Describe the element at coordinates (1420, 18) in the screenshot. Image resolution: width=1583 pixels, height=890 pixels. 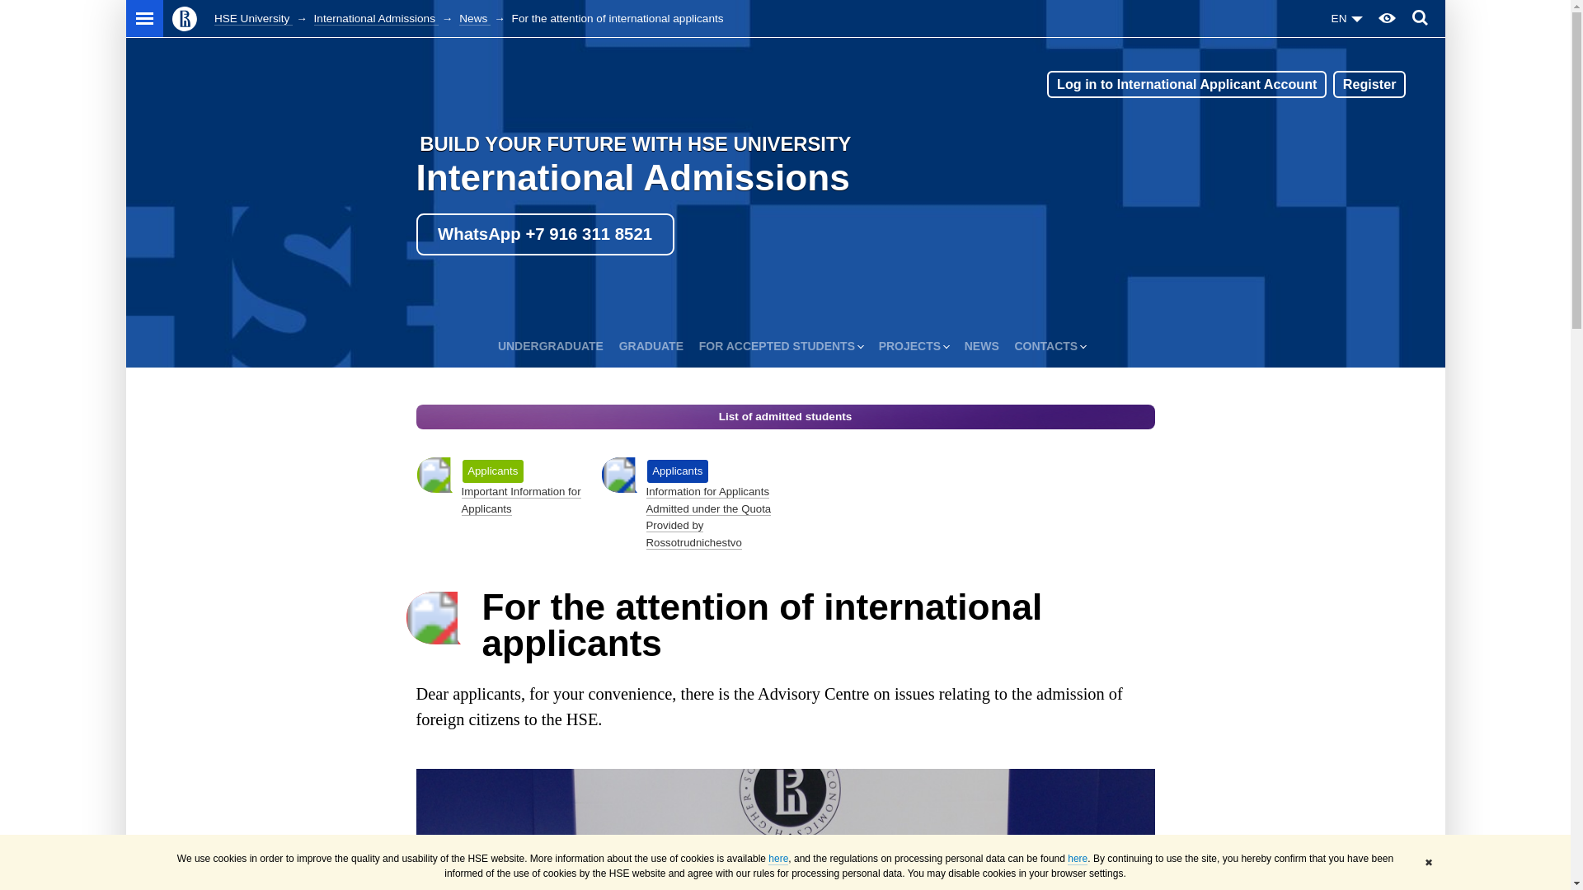
I see `Search` at that location.